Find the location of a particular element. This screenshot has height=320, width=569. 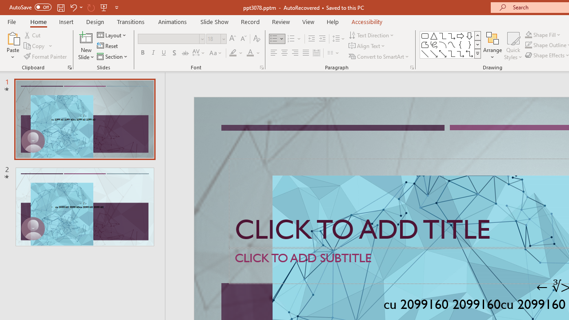

Line Spacing is located at coordinates (339, 39).